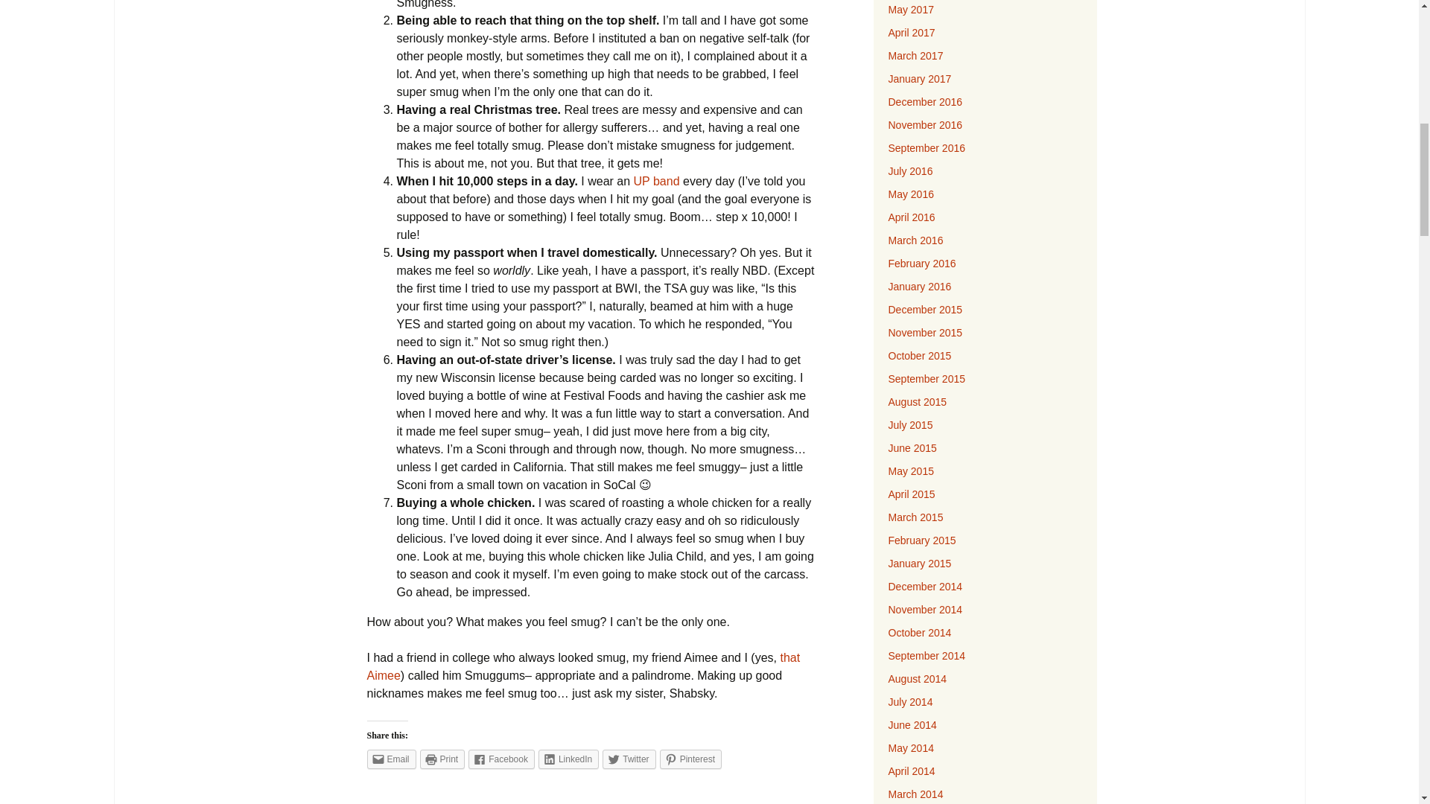  Describe the element at coordinates (569, 759) in the screenshot. I see `LinkedIn` at that location.